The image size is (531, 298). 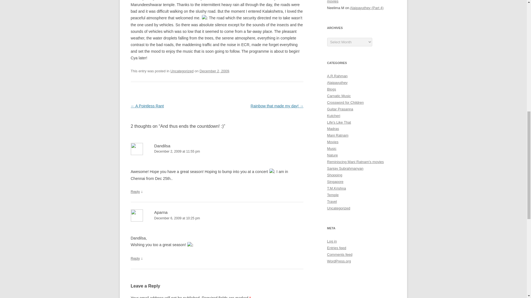 What do you see at coordinates (214, 71) in the screenshot?
I see `6:36 pm` at bounding box center [214, 71].